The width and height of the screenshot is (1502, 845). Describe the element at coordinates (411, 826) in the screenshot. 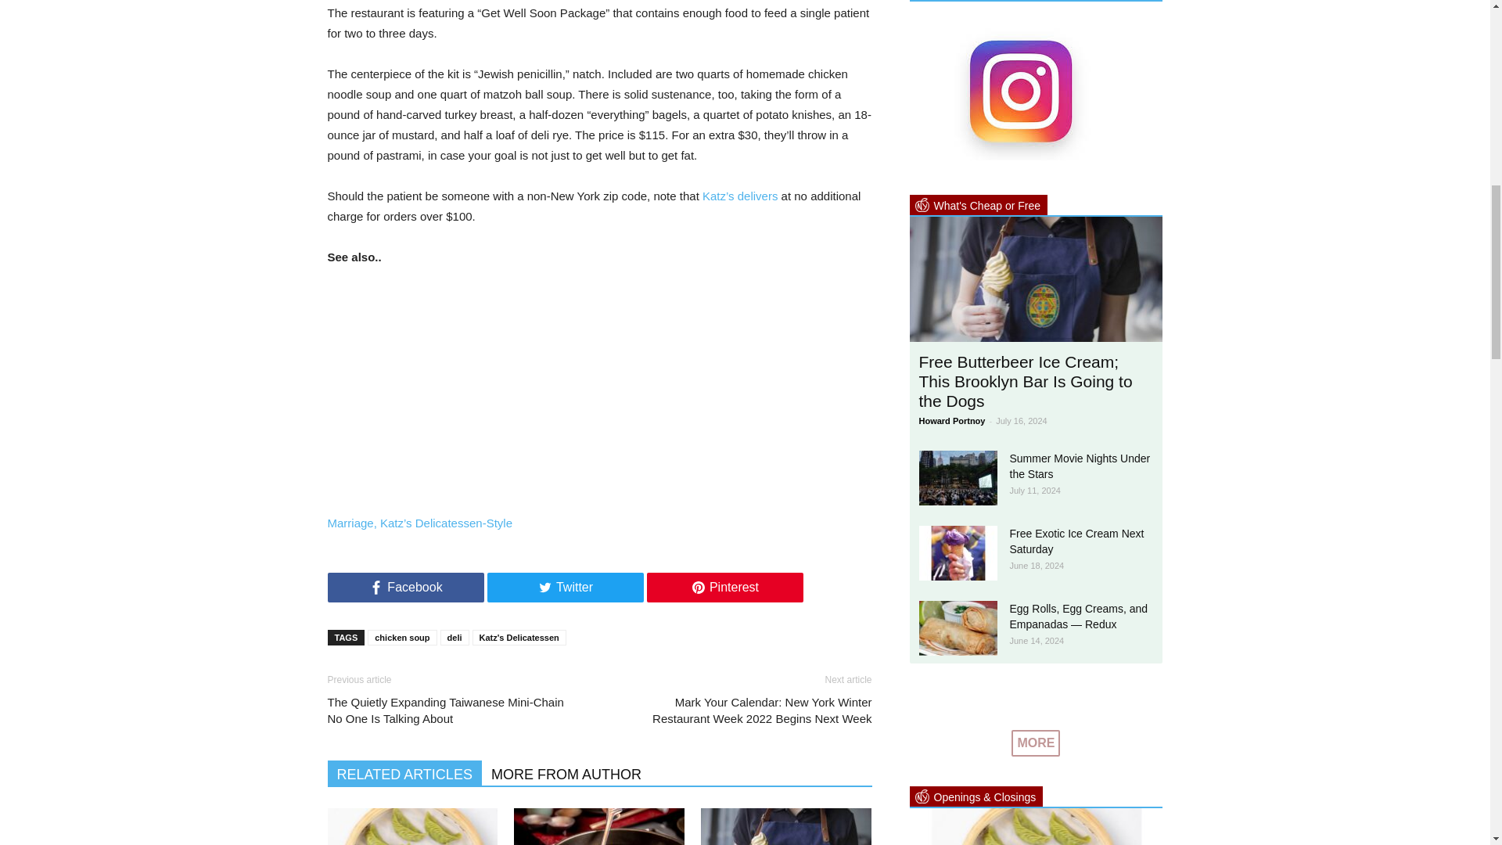

I see `Din Tai Fung New York Has Finally Opened` at that location.